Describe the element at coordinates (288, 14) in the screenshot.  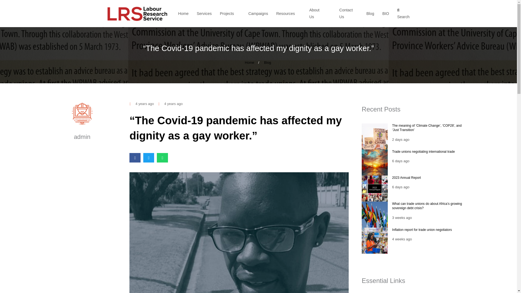
I see `Resources` at that location.